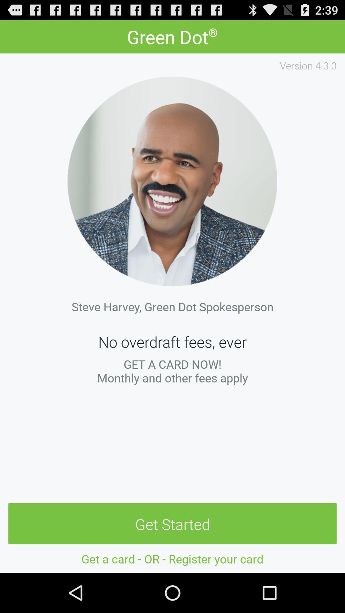 This screenshot has height=613, width=345. What do you see at coordinates (172, 524) in the screenshot?
I see `tap the app below get a card item` at bounding box center [172, 524].